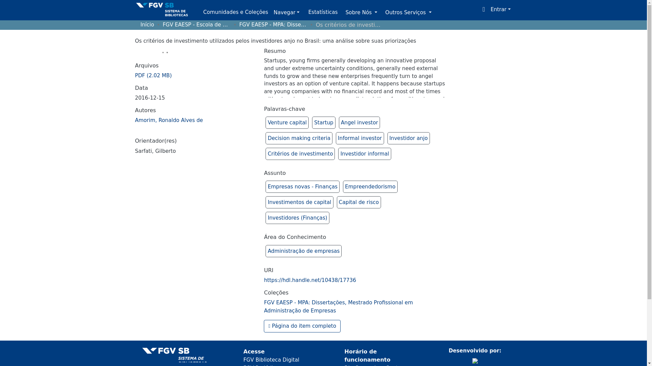 This screenshot has width=652, height=366. I want to click on Informal investor, so click(359, 138).